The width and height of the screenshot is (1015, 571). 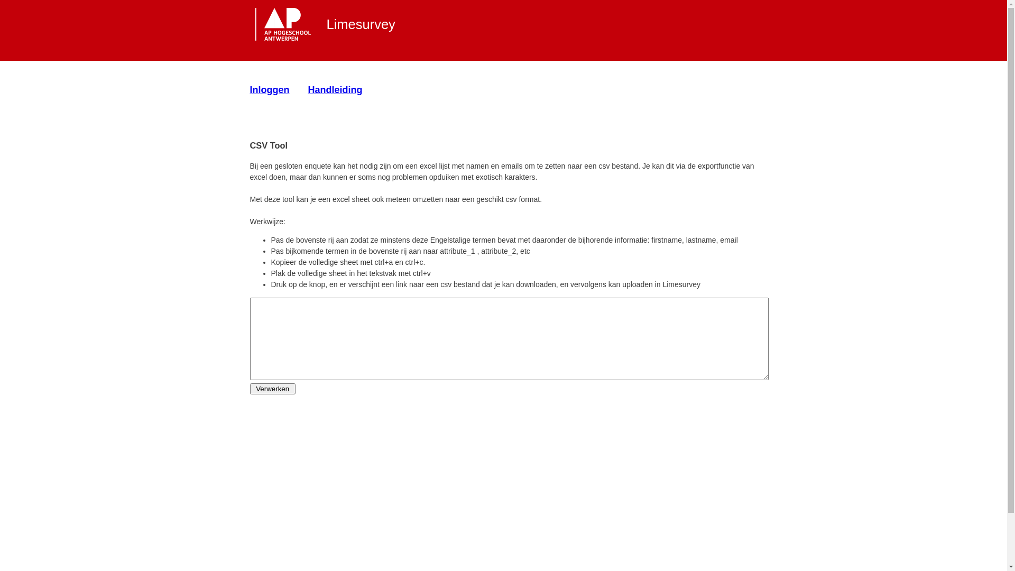 What do you see at coordinates (272, 389) in the screenshot?
I see ` Verwerken ` at bounding box center [272, 389].